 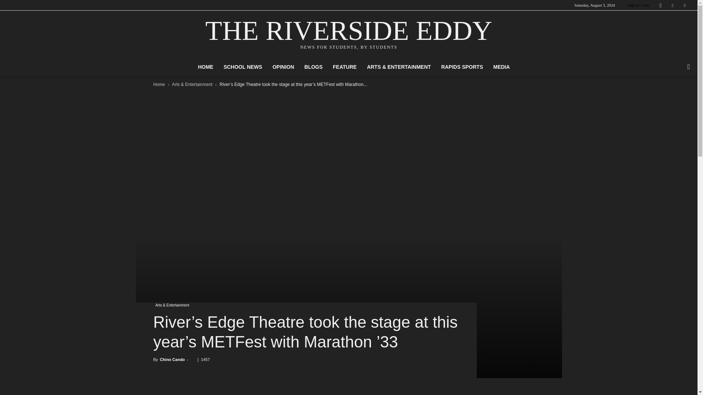 What do you see at coordinates (685, 5) in the screenshot?
I see `Youtube` at bounding box center [685, 5].